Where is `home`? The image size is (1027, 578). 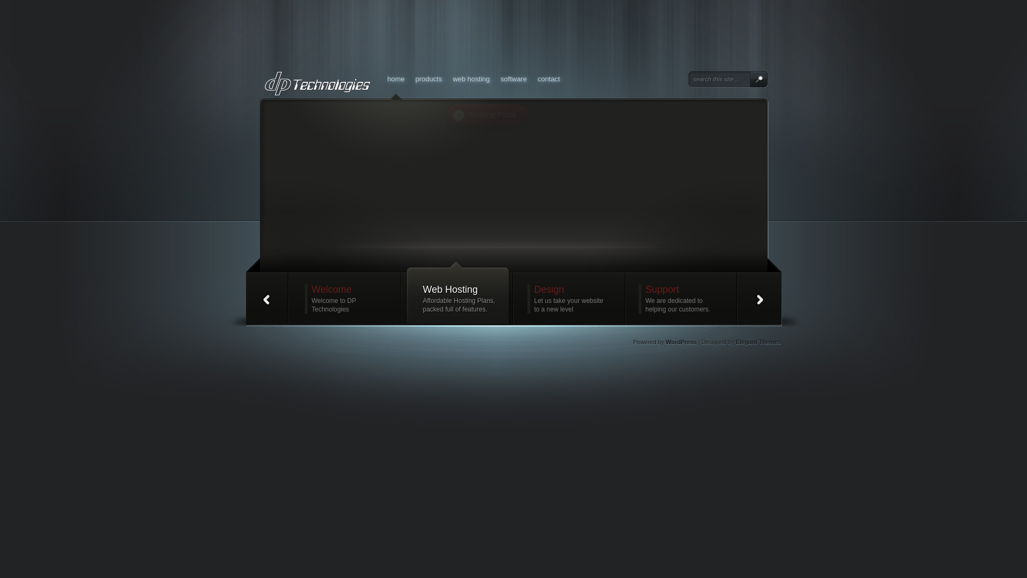
home is located at coordinates (396, 79).